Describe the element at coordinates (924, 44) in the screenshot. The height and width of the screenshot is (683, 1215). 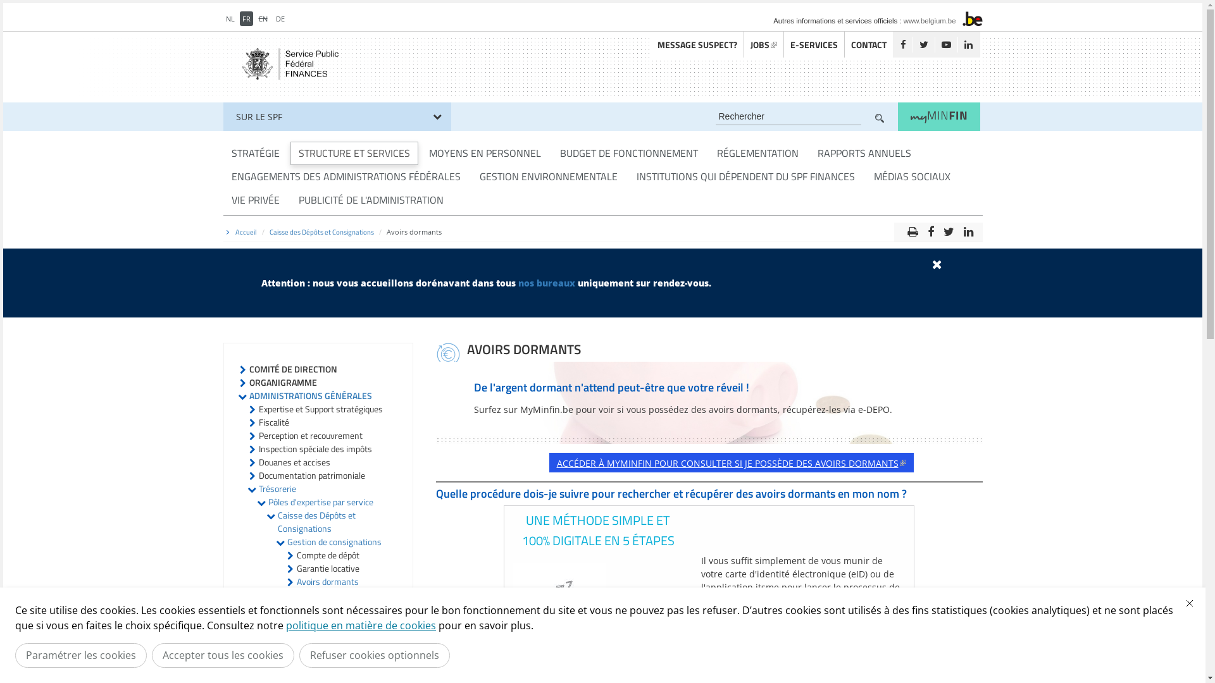
I see `Twitter:` at that location.